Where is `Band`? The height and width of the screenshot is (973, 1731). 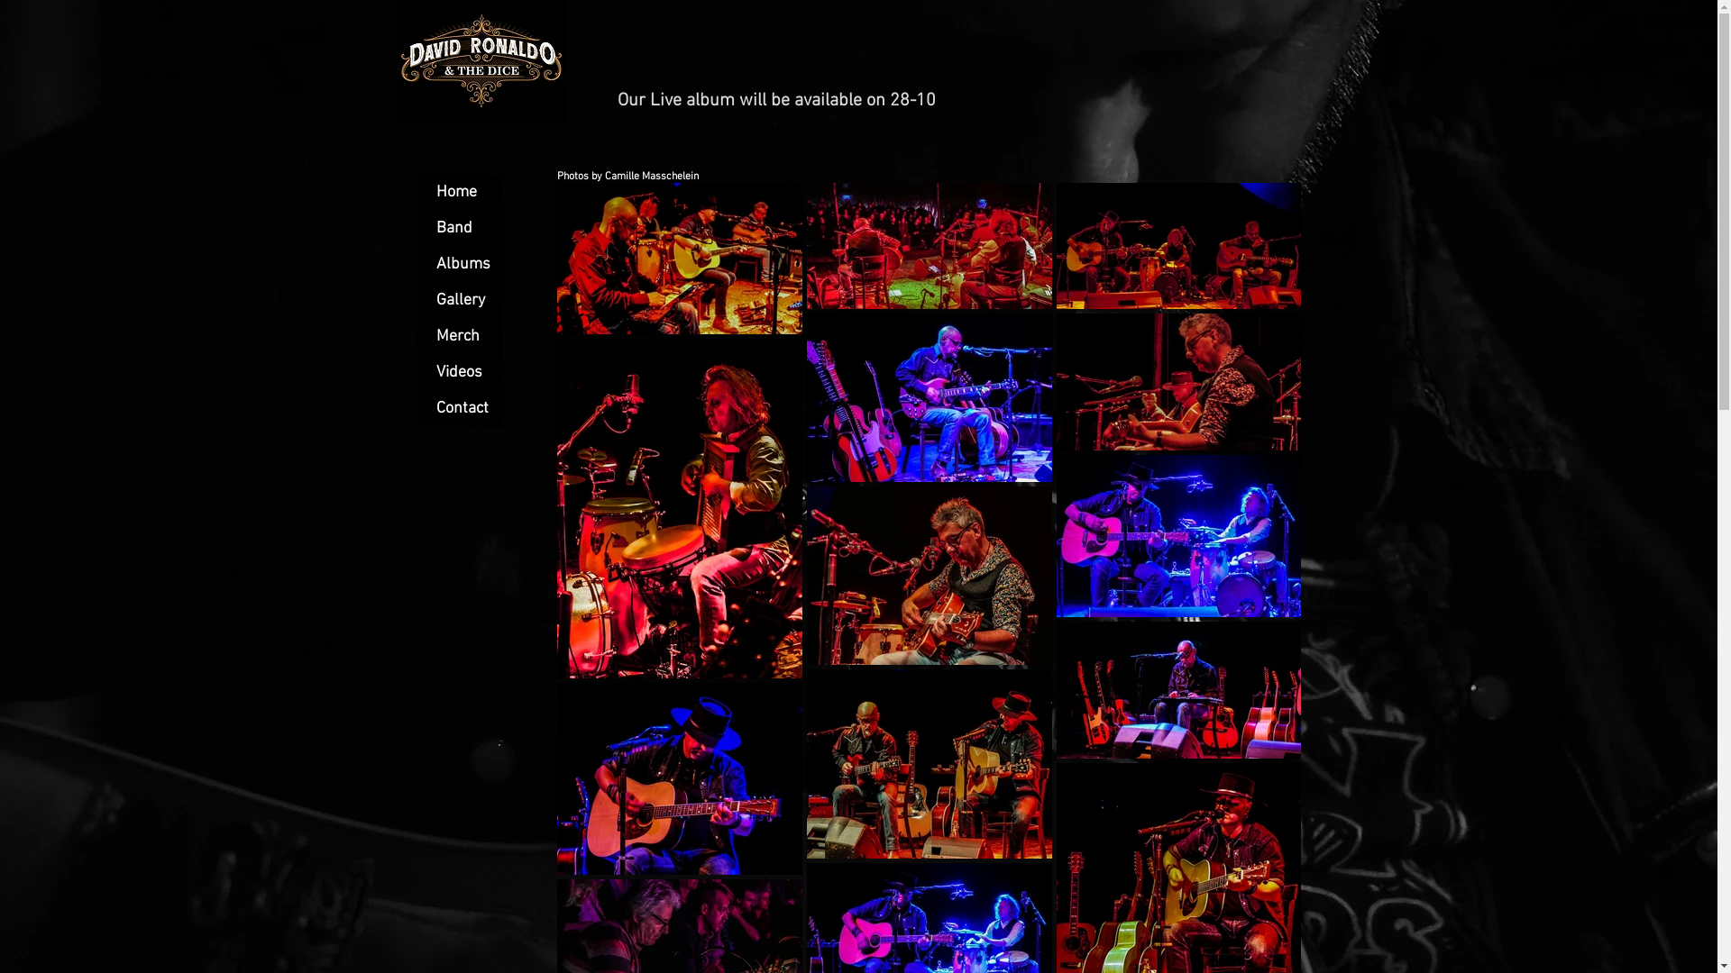
Band is located at coordinates (460, 229).